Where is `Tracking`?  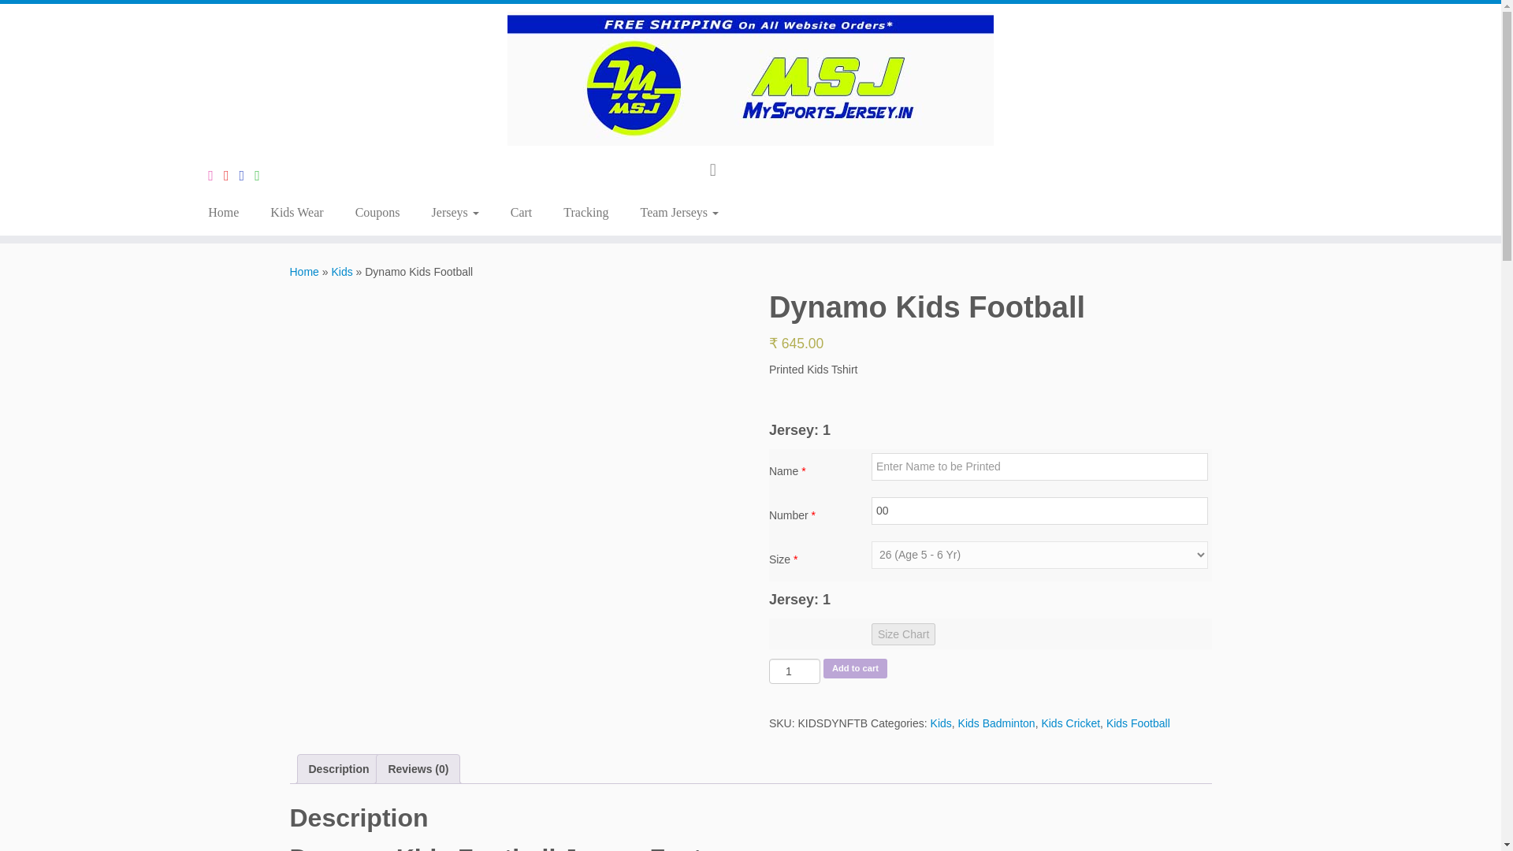
Tracking is located at coordinates (585, 213).